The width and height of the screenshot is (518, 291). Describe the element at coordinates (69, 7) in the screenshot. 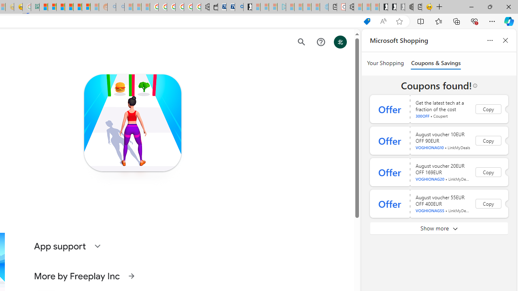

I see `Expert Portfolios` at that location.